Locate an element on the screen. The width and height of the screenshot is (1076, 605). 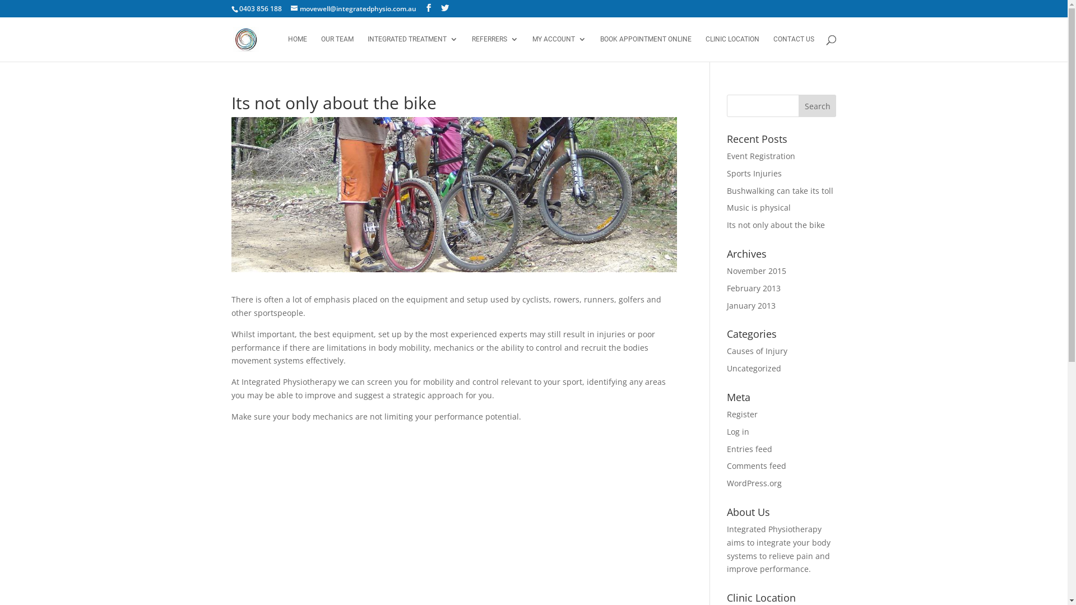
Uncategorized is located at coordinates (754, 369).